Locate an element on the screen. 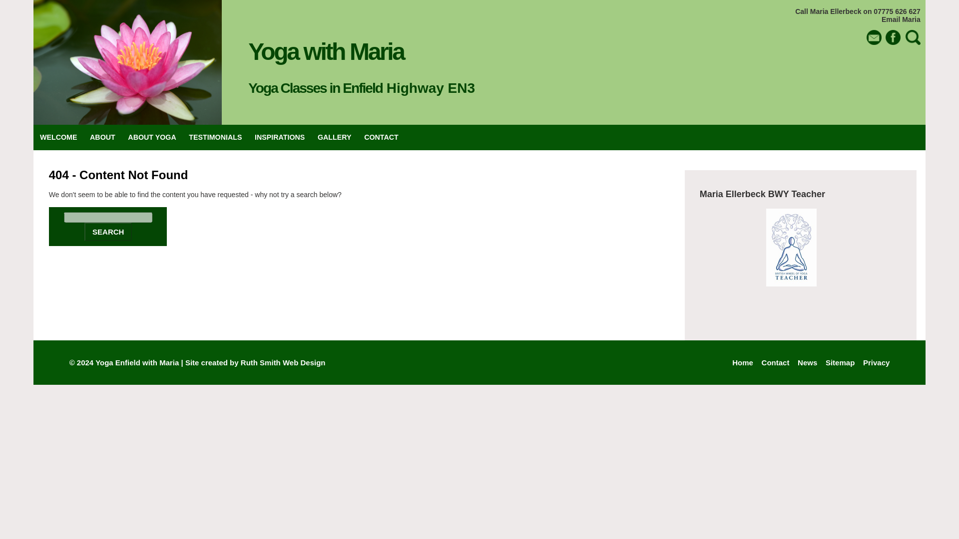 This screenshot has height=539, width=959. TESTIMONIALS is located at coordinates (216, 137).